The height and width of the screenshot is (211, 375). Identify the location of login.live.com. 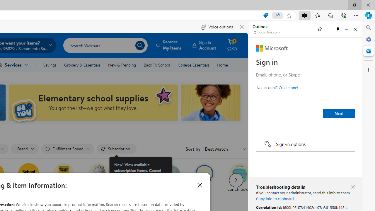
(267, 32).